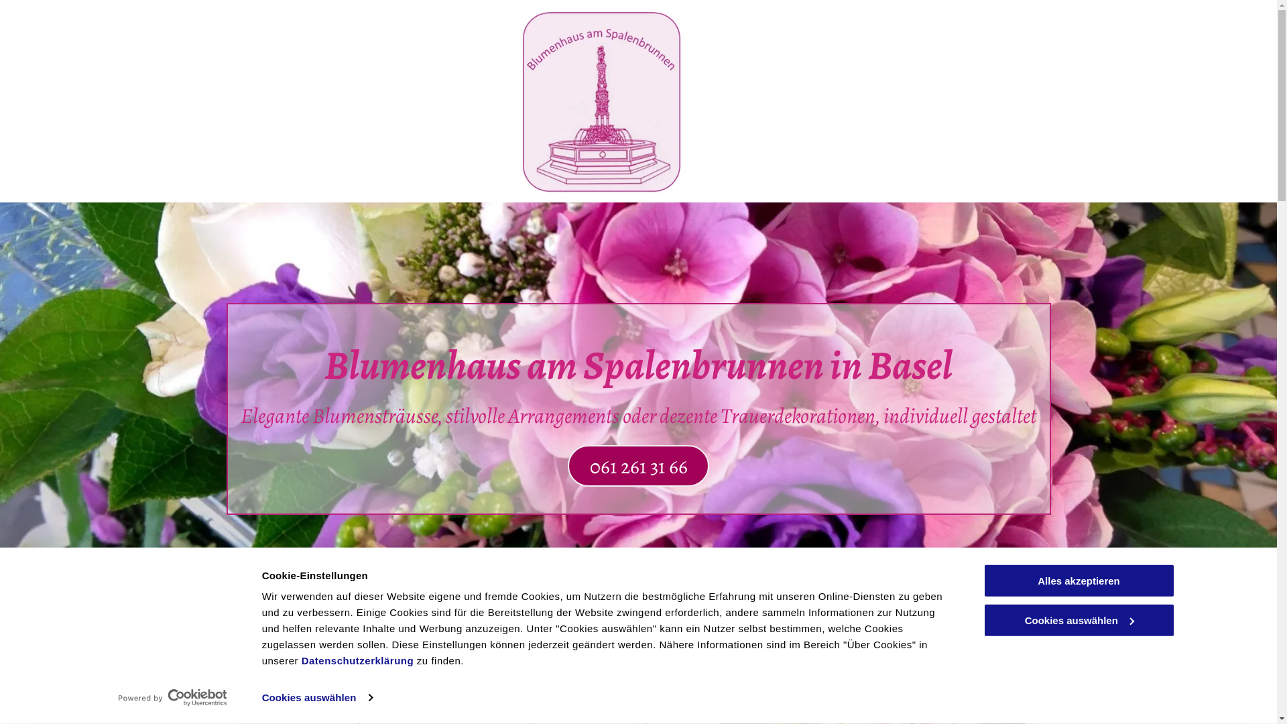  Describe the element at coordinates (638, 466) in the screenshot. I see `061 261 31 66` at that location.